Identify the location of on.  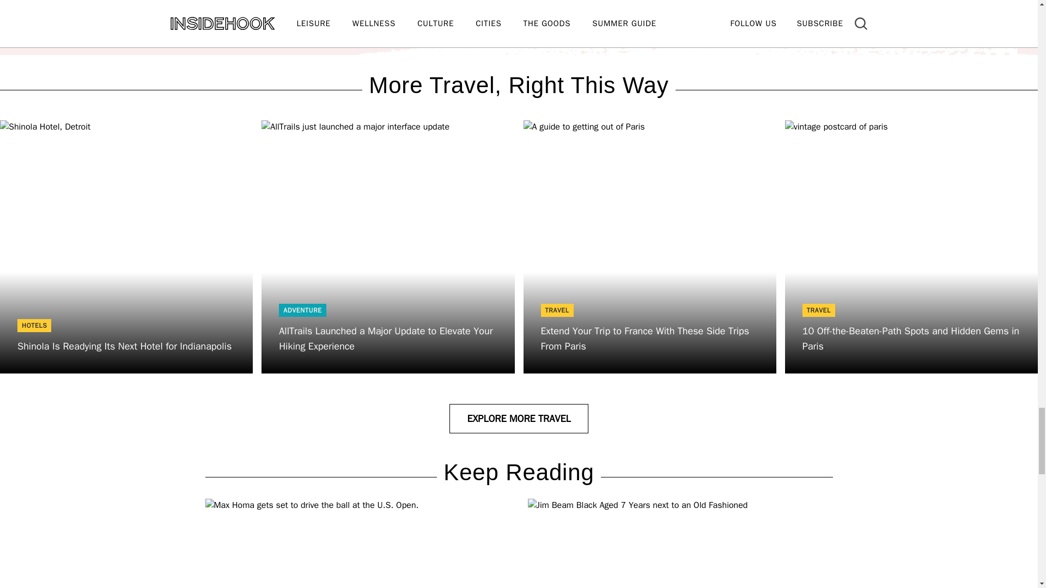
(283, 24).